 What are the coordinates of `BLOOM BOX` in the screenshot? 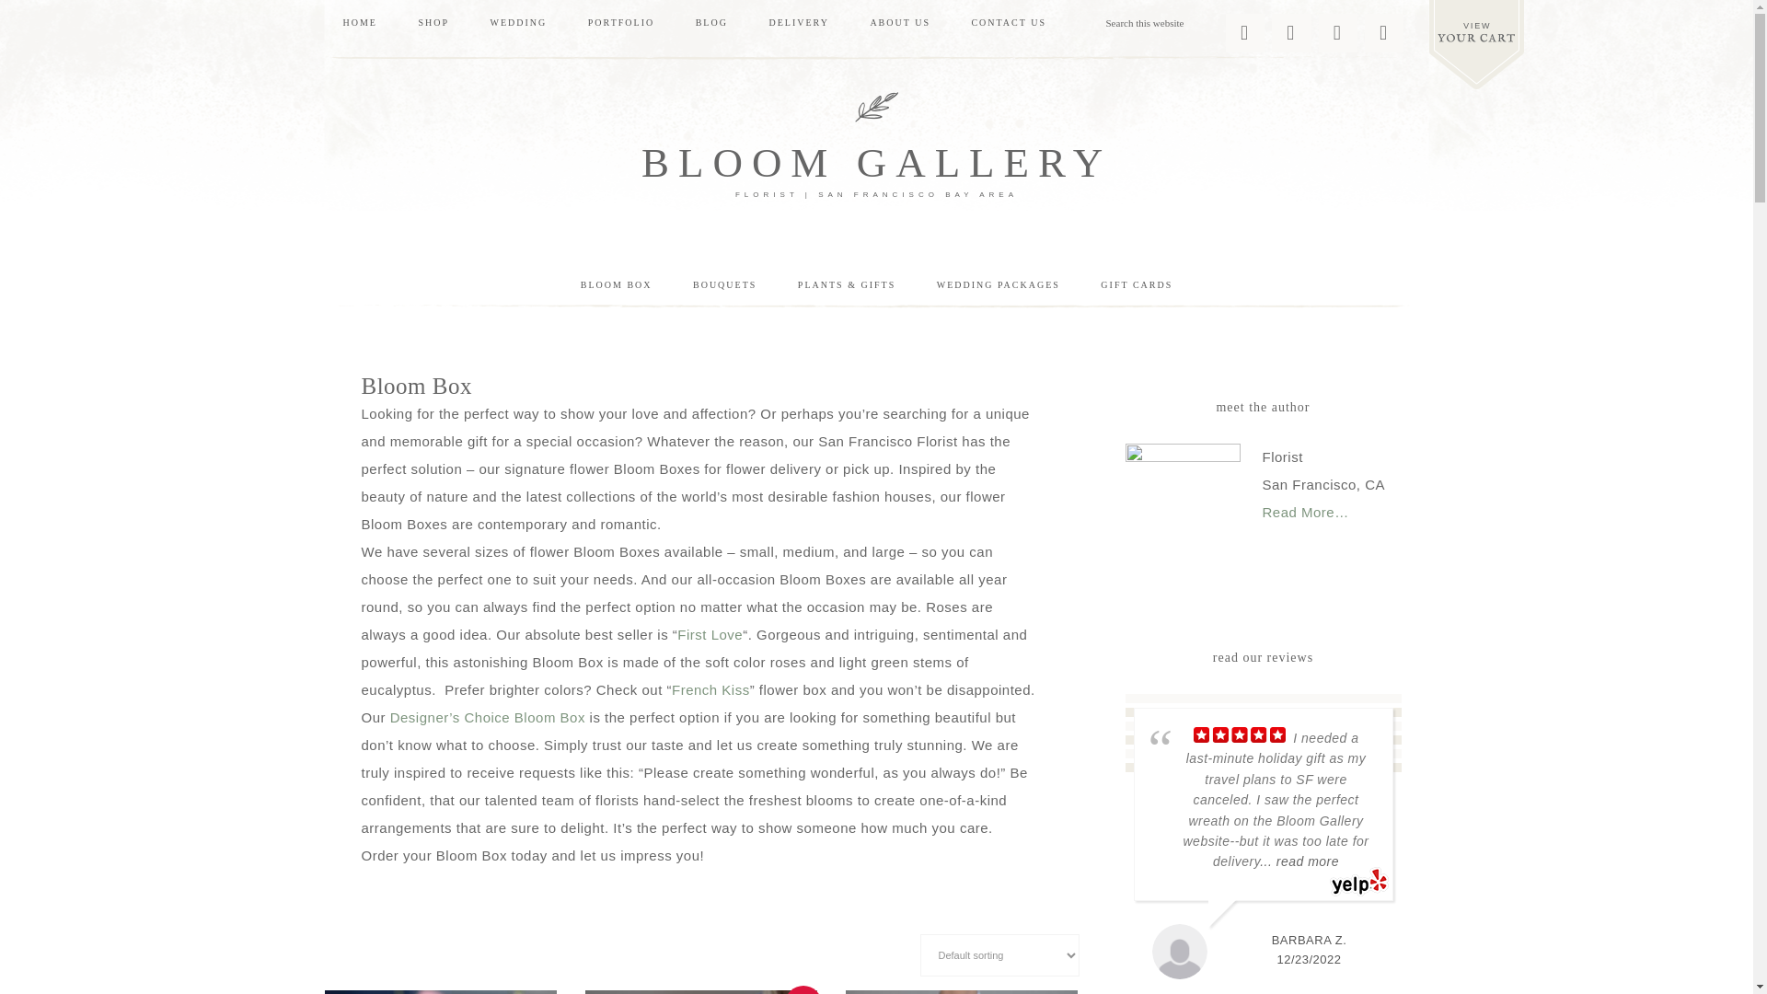 It's located at (617, 285).